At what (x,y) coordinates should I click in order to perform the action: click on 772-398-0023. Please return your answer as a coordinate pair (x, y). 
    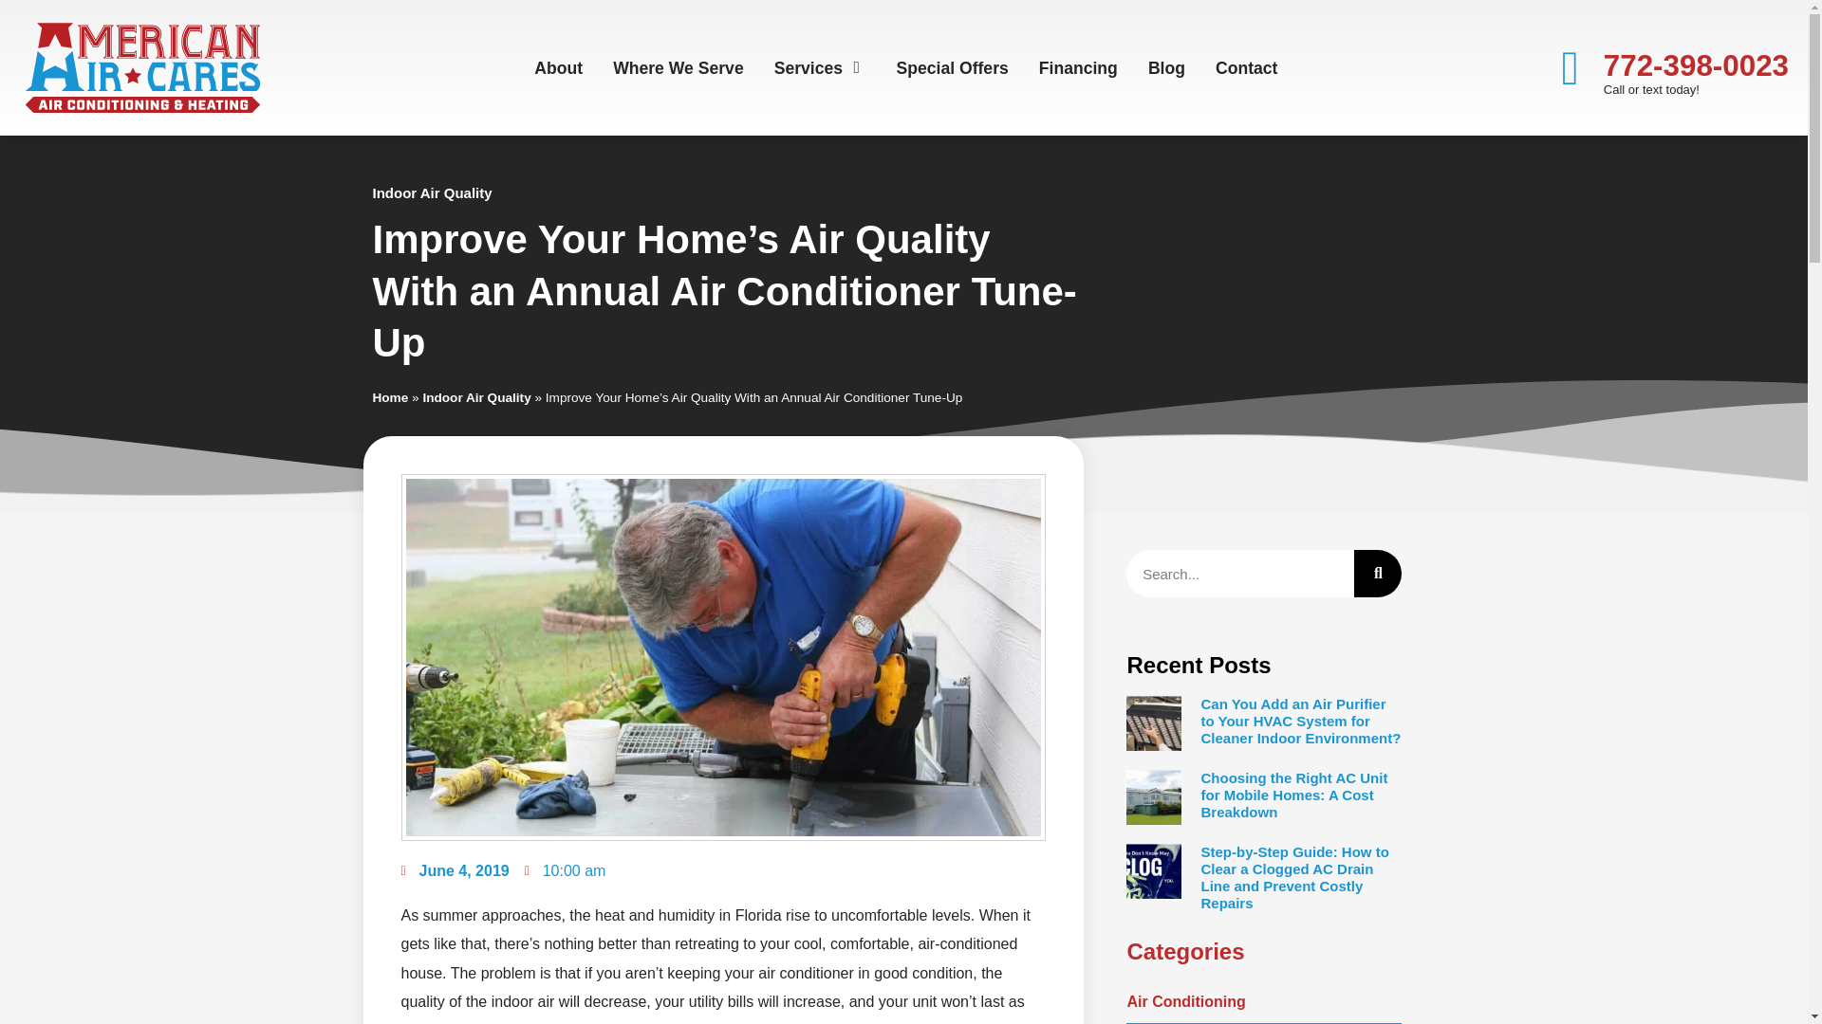
    Looking at the image, I should click on (1696, 65).